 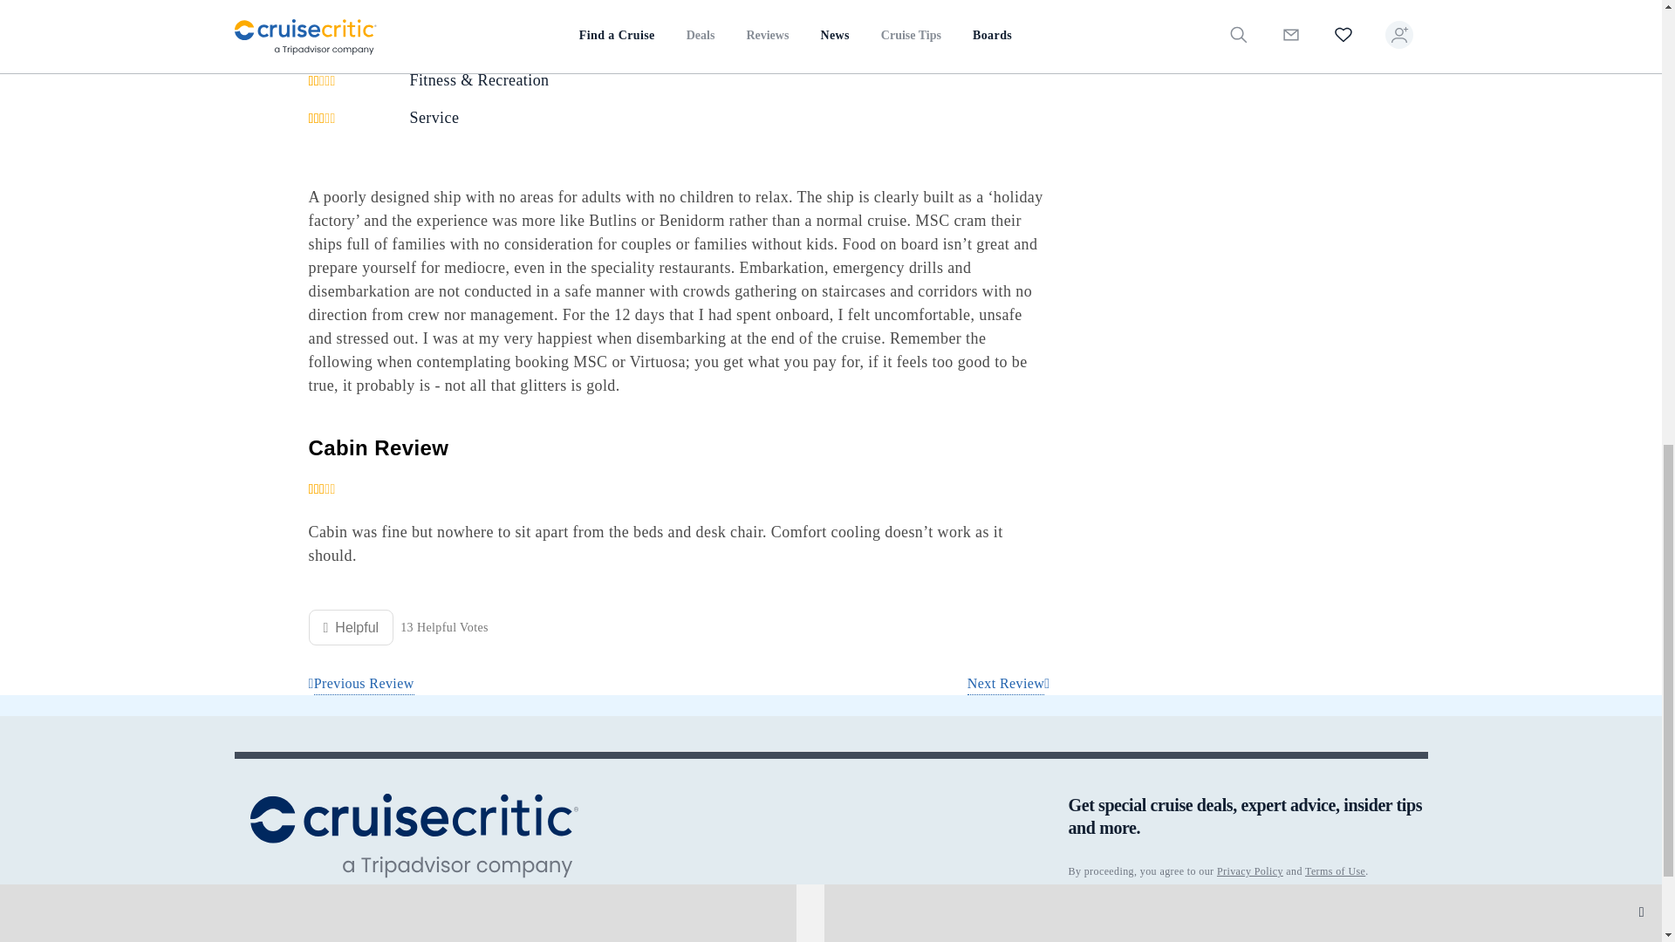 I want to click on Helpful, so click(x=351, y=626).